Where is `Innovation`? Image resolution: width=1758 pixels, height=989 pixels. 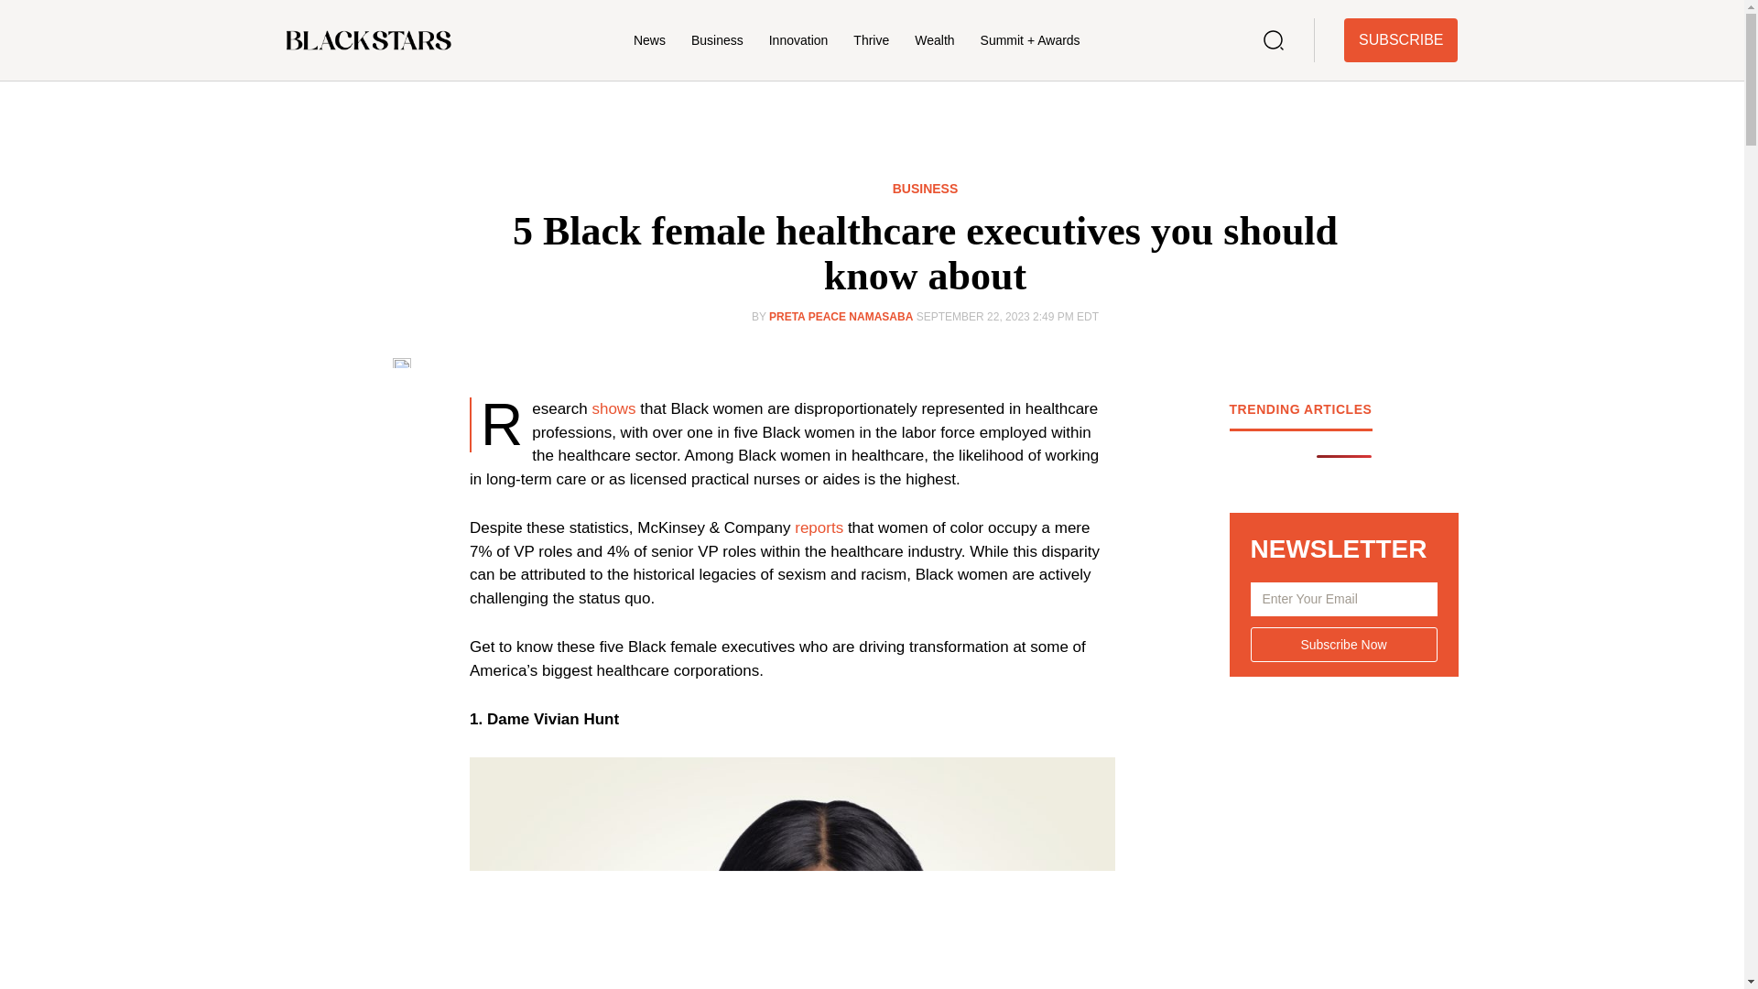 Innovation is located at coordinates (798, 39).